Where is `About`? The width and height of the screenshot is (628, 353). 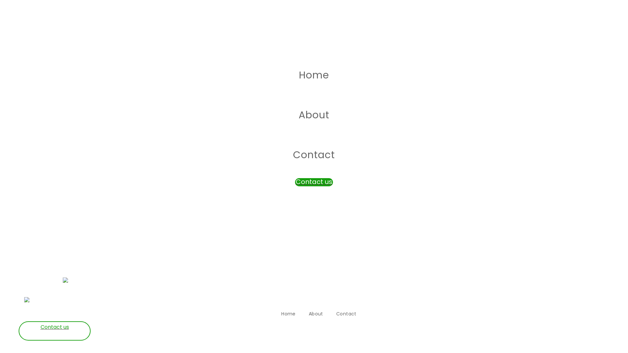 About is located at coordinates (314, 115).